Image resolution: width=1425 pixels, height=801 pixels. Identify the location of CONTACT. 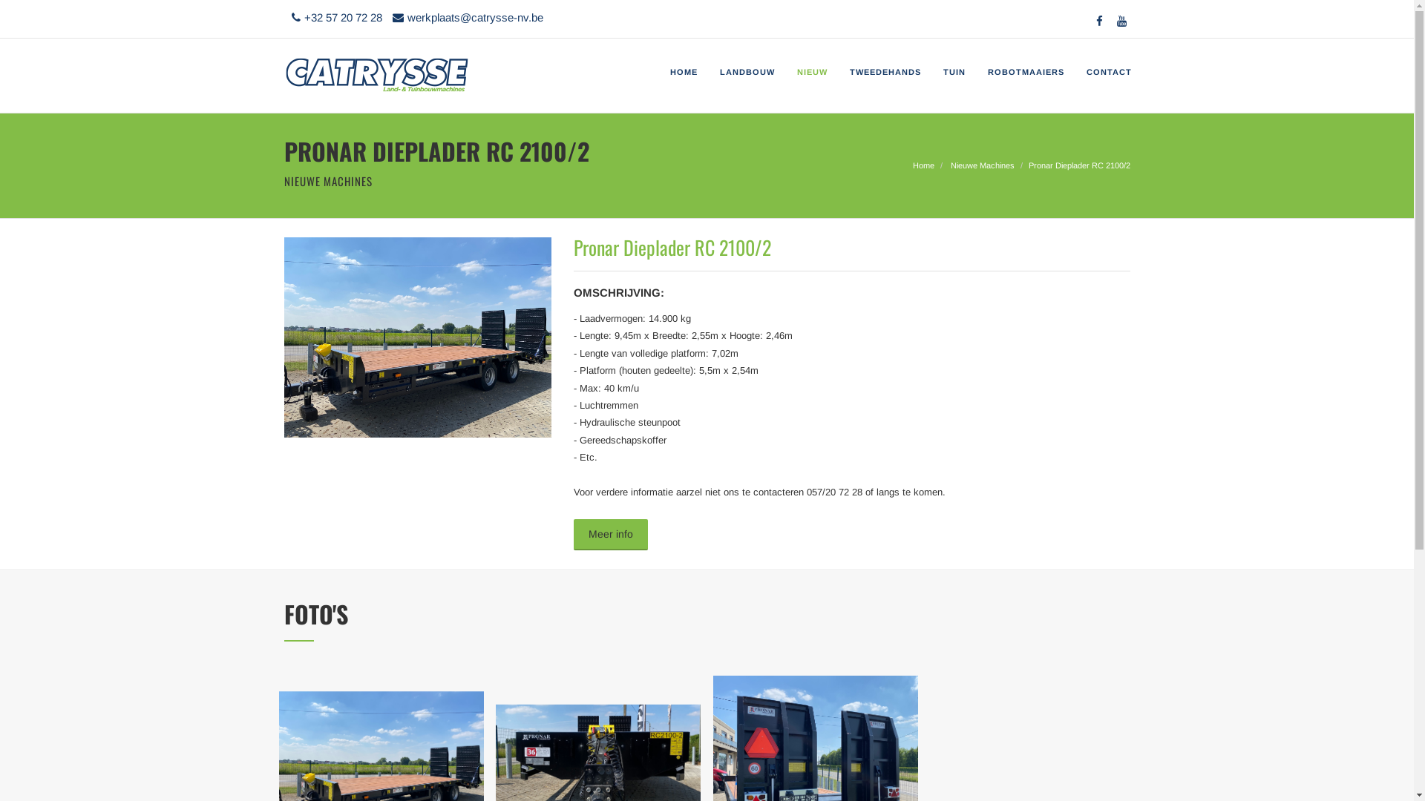
(1103, 72).